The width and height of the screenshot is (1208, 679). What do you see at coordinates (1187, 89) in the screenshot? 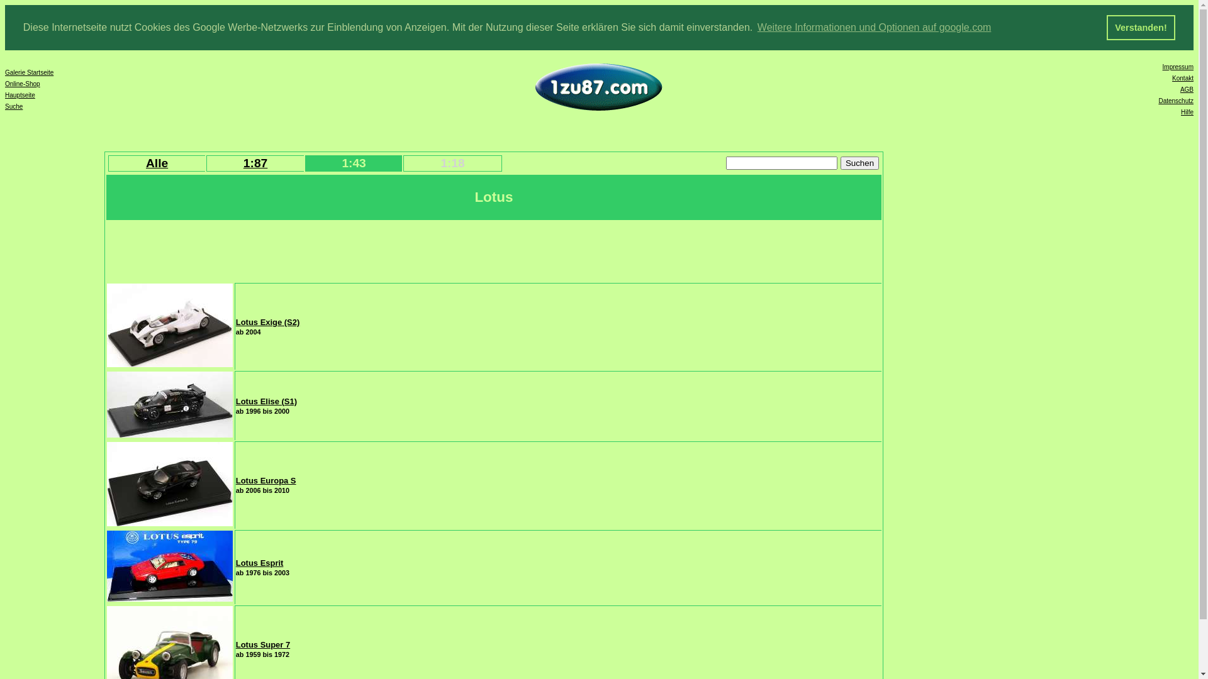
I see `AGB` at bounding box center [1187, 89].